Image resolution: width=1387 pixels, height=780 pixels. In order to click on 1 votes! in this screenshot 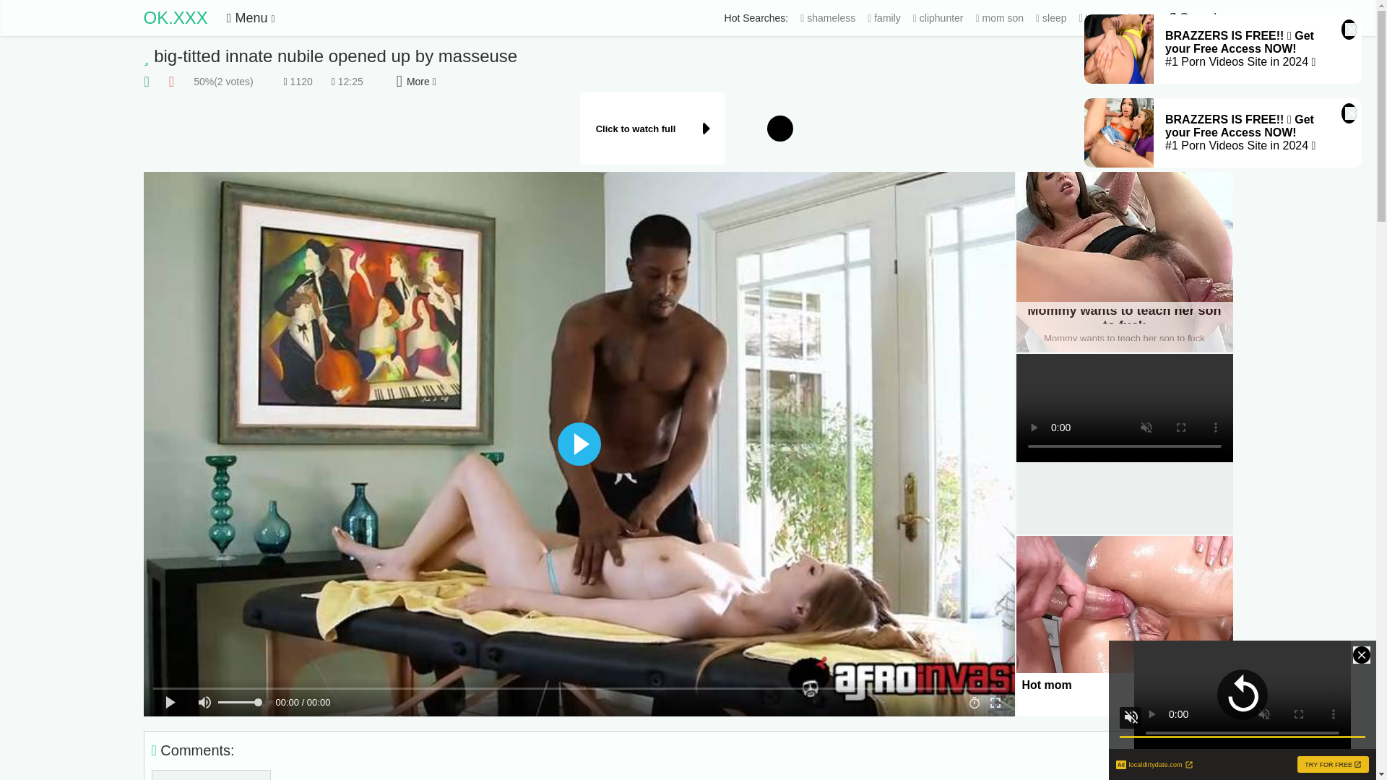, I will do `click(170, 82)`.